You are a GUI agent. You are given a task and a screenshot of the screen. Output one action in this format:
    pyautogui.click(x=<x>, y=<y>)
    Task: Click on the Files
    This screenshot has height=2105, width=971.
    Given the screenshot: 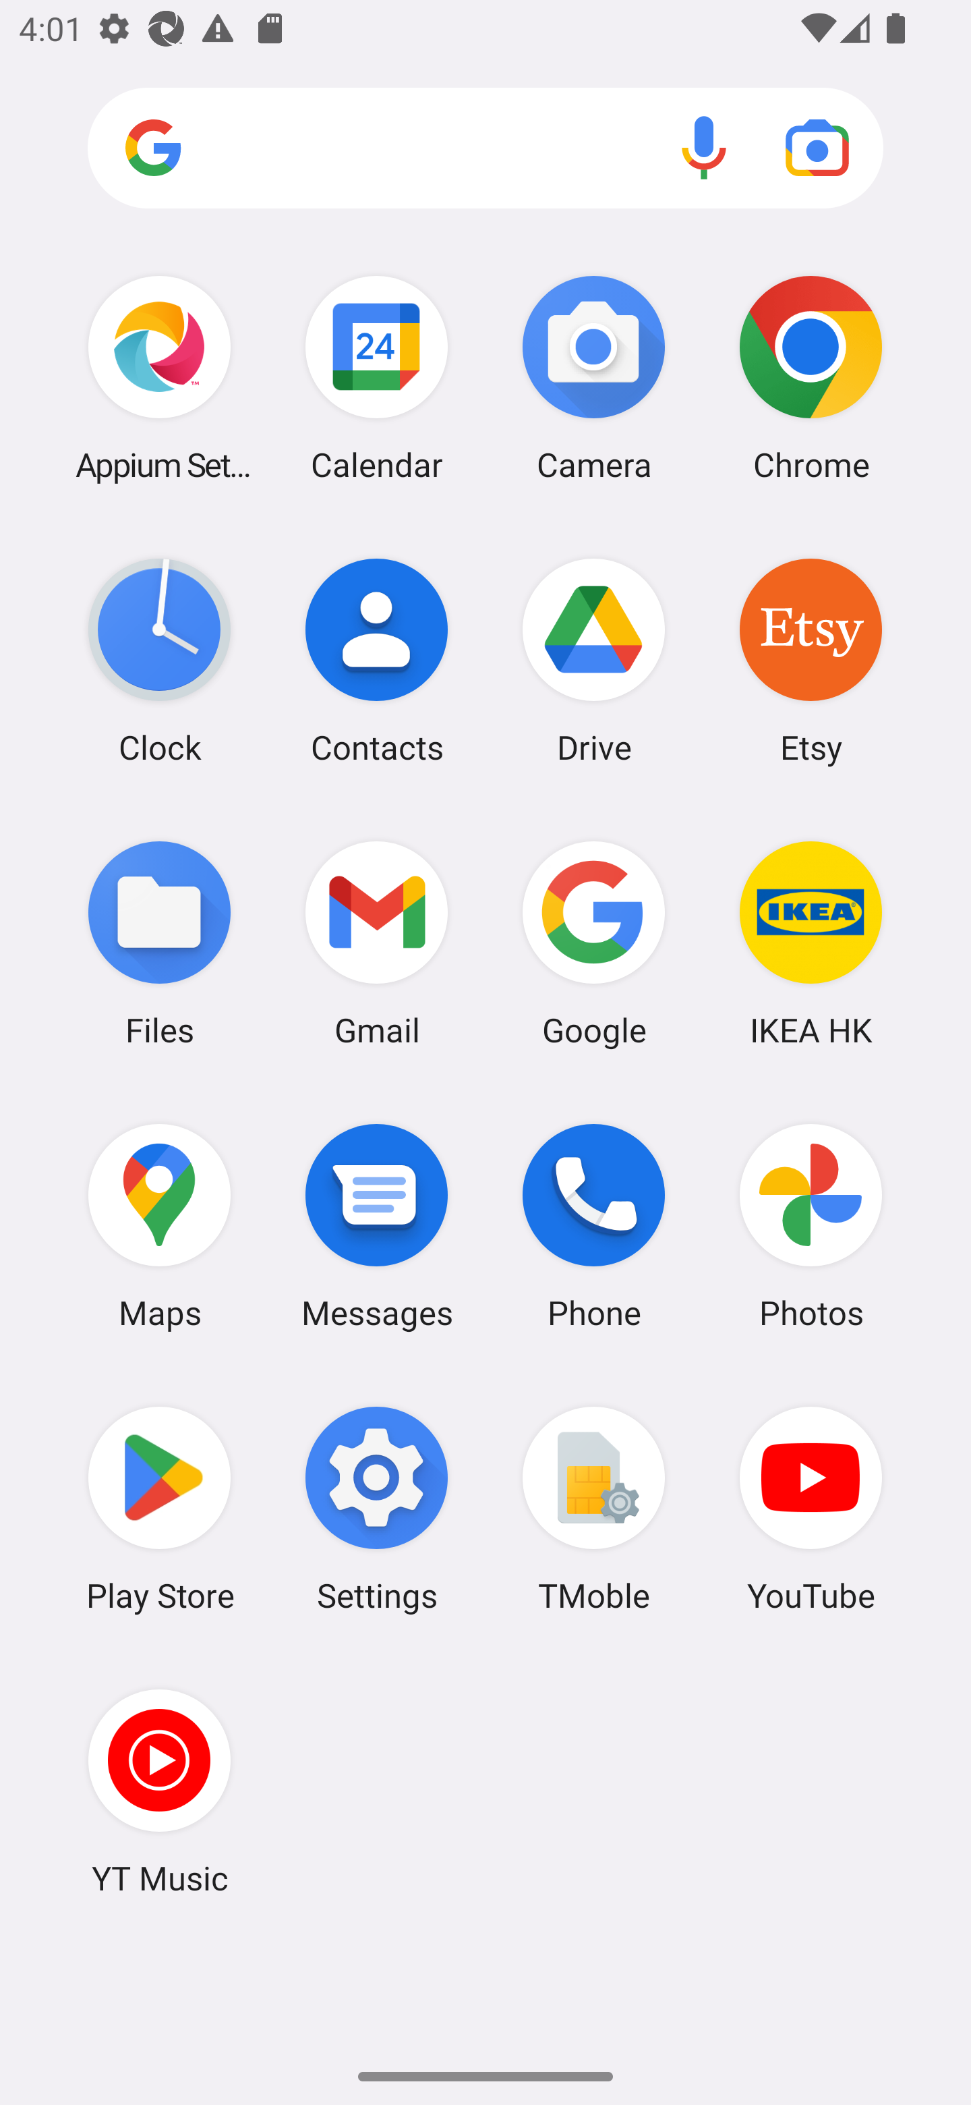 What is the action you would take?
    pyautogui.click(x=159, y=943)
    